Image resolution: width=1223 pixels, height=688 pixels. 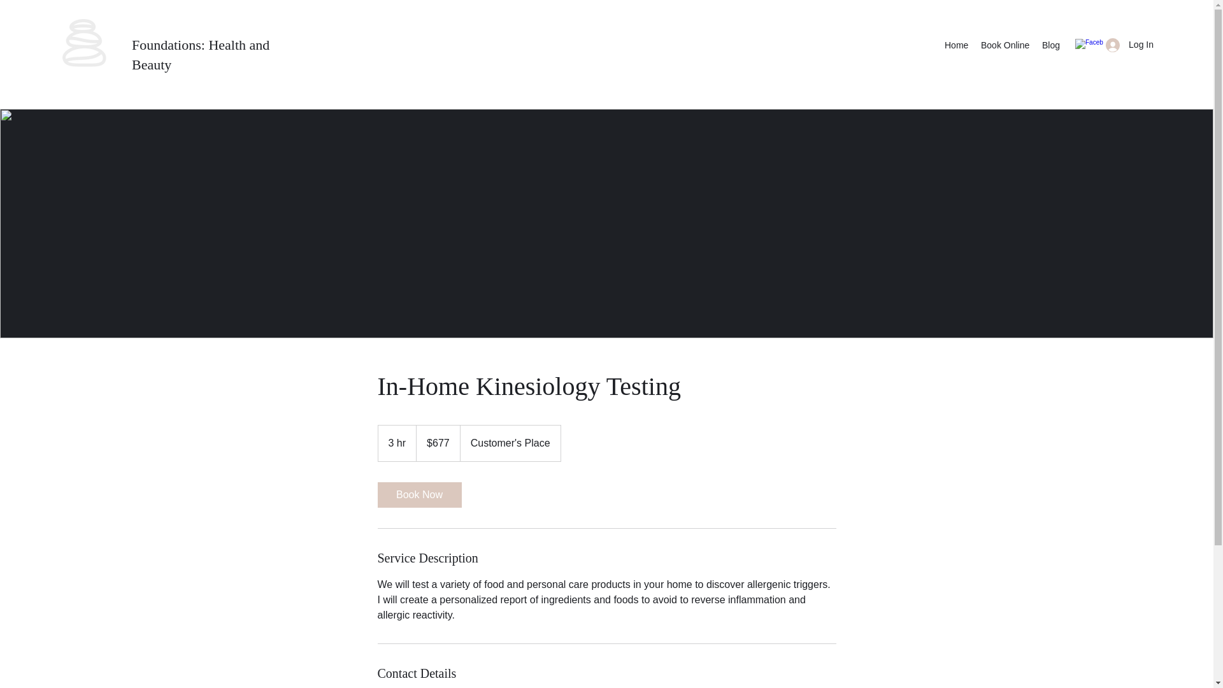 What do you see at coordinates (418, 495) in the screenshot?
I see `Book Now` at bounding box center [418, 495].